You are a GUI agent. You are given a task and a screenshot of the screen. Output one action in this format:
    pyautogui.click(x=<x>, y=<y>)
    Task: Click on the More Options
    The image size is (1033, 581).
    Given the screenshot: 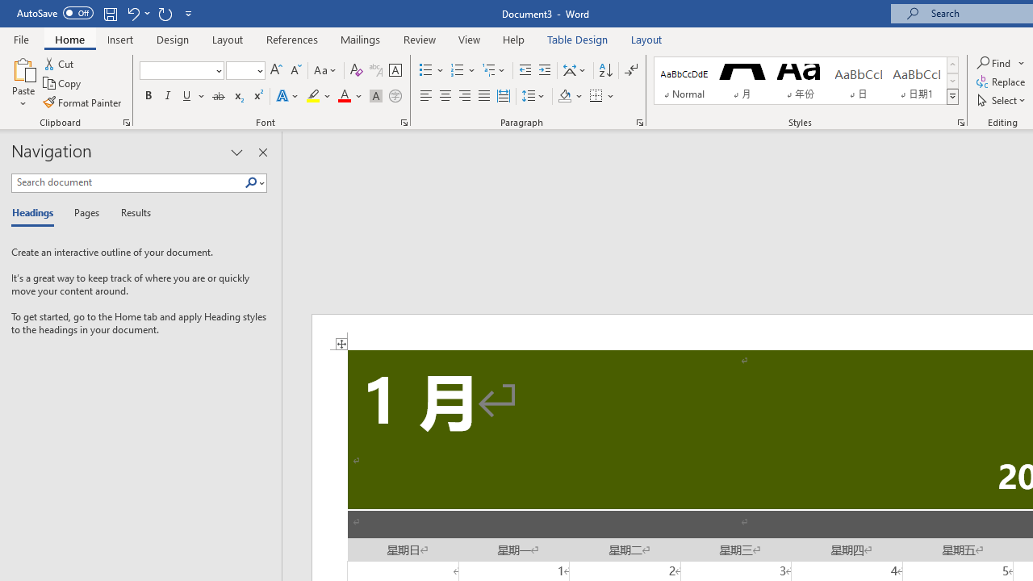 What is the action you would take?
    pyautogui.click(x=1022, y=63)
    